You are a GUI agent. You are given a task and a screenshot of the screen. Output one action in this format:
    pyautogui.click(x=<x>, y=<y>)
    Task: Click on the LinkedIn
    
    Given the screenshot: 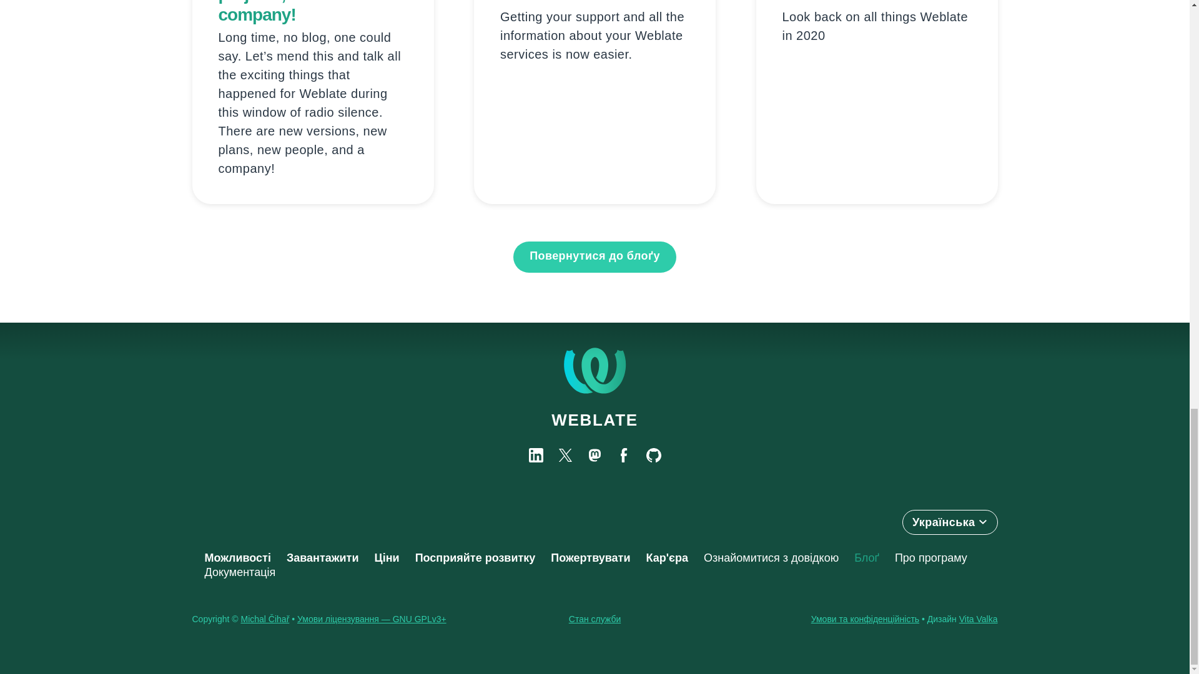 What is the action you would take?
    pyautogui.click(x=536, y=455)
    